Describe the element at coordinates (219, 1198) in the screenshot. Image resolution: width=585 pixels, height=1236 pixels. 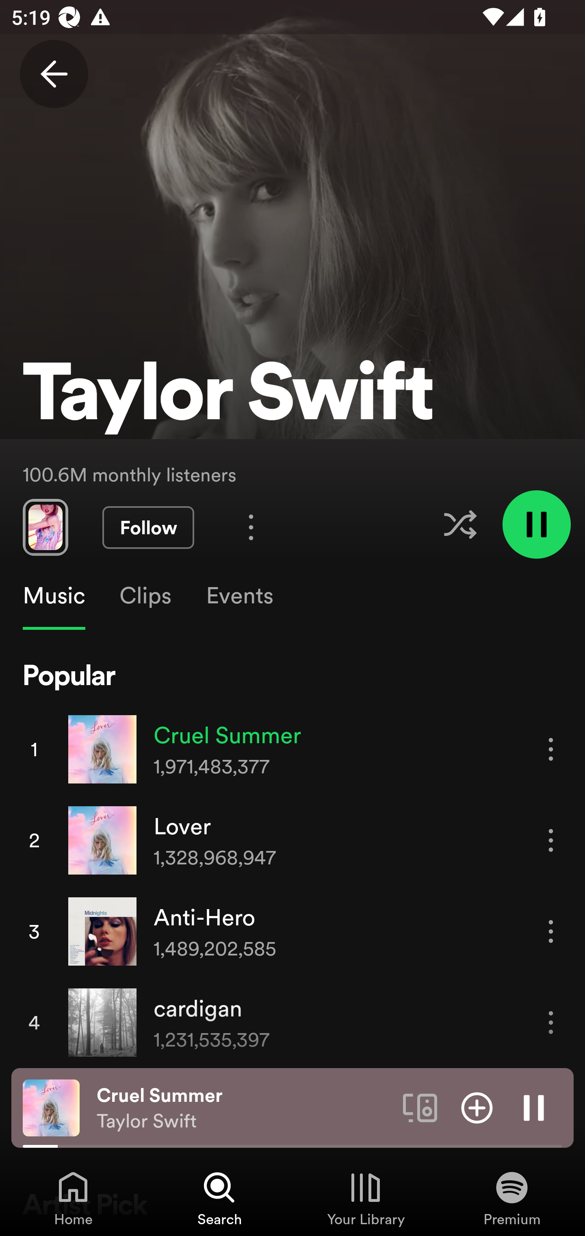
I see `Search, Tab 2 of 4 Search Search` at that location.